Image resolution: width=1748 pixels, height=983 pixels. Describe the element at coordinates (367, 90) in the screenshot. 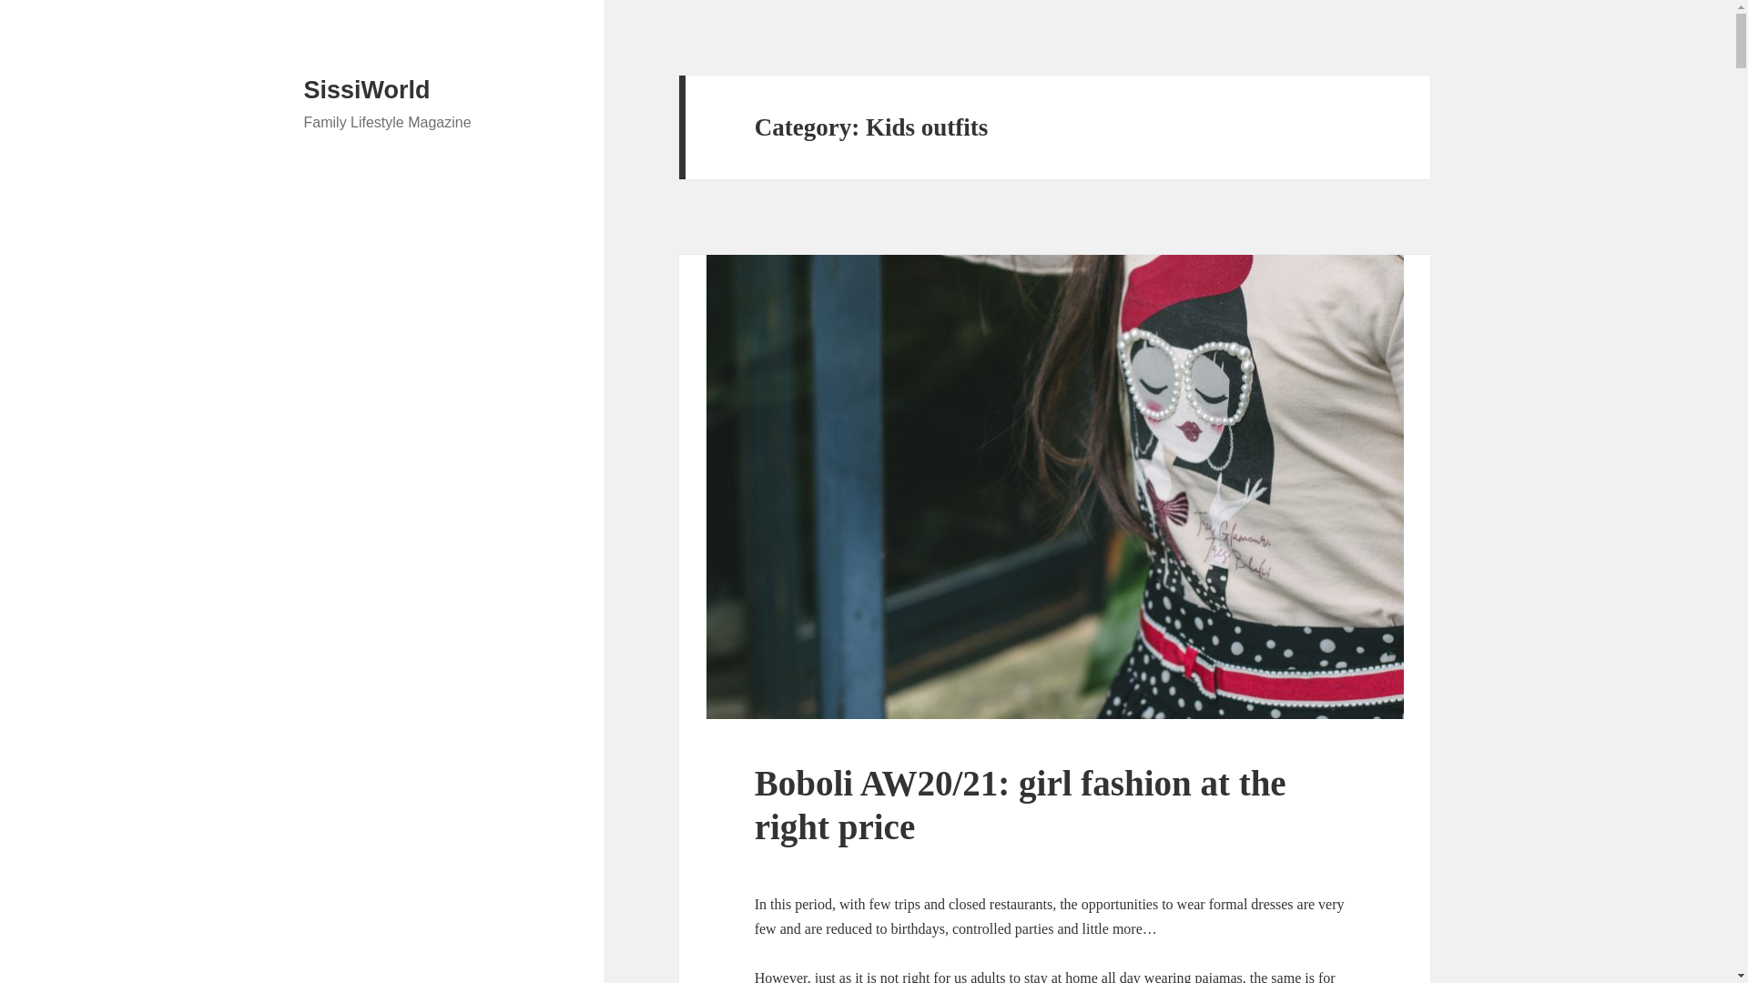

I see `SissiWorld` at that location.